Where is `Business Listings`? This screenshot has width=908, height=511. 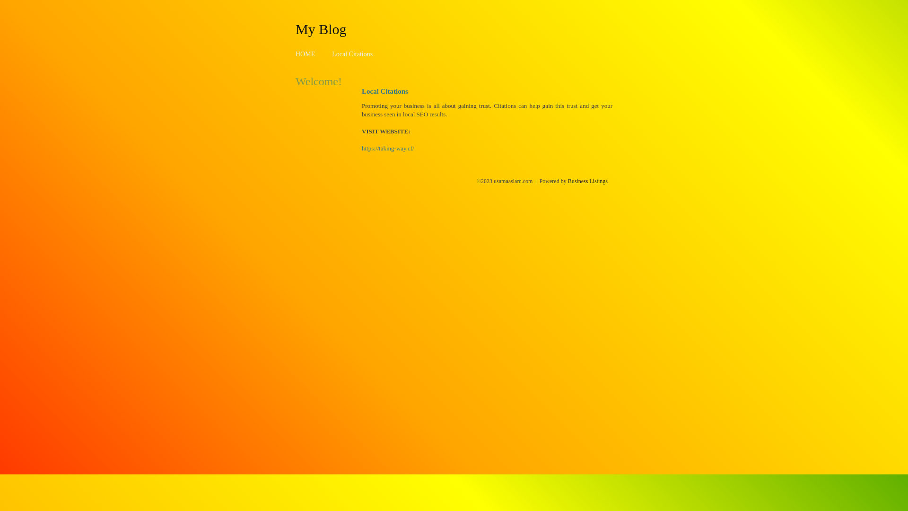 Business Listings is located at coordinates (588, 181).